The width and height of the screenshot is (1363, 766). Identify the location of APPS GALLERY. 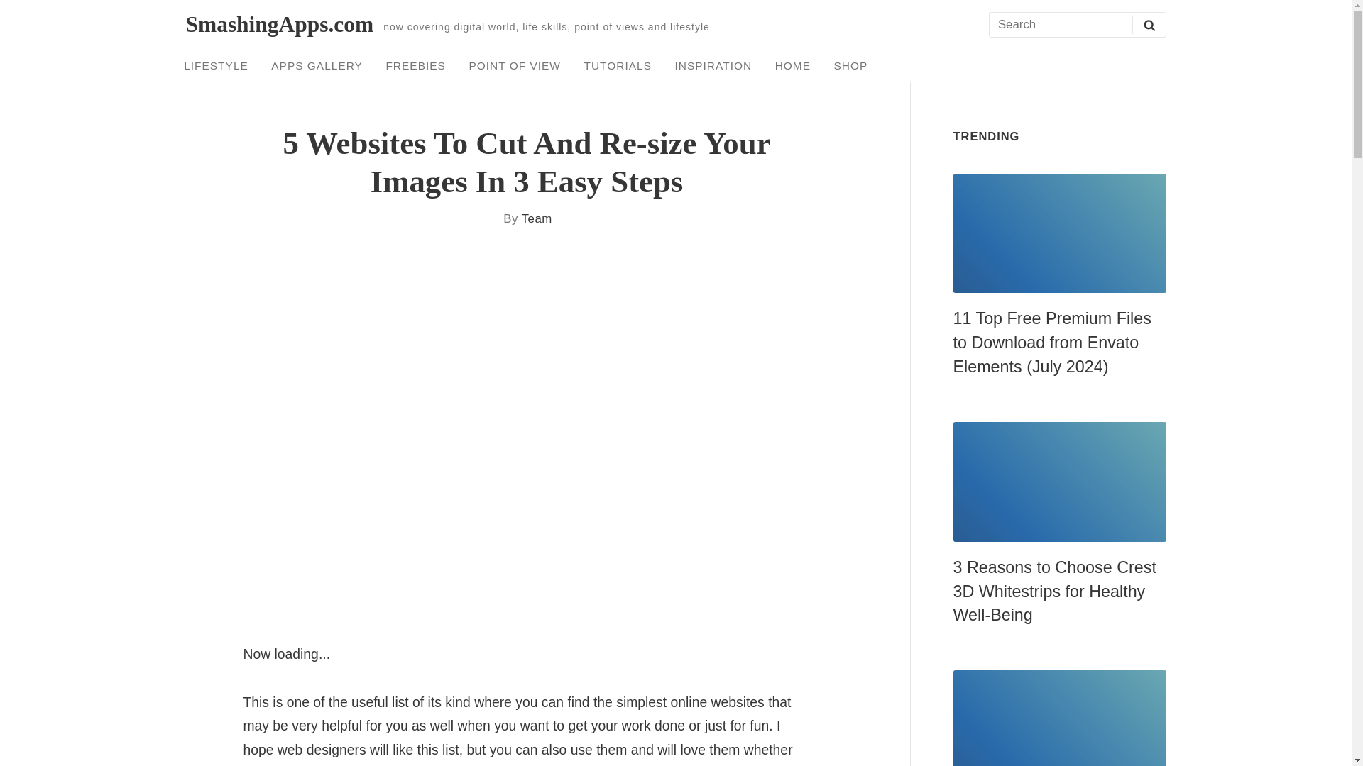
(317, 65).